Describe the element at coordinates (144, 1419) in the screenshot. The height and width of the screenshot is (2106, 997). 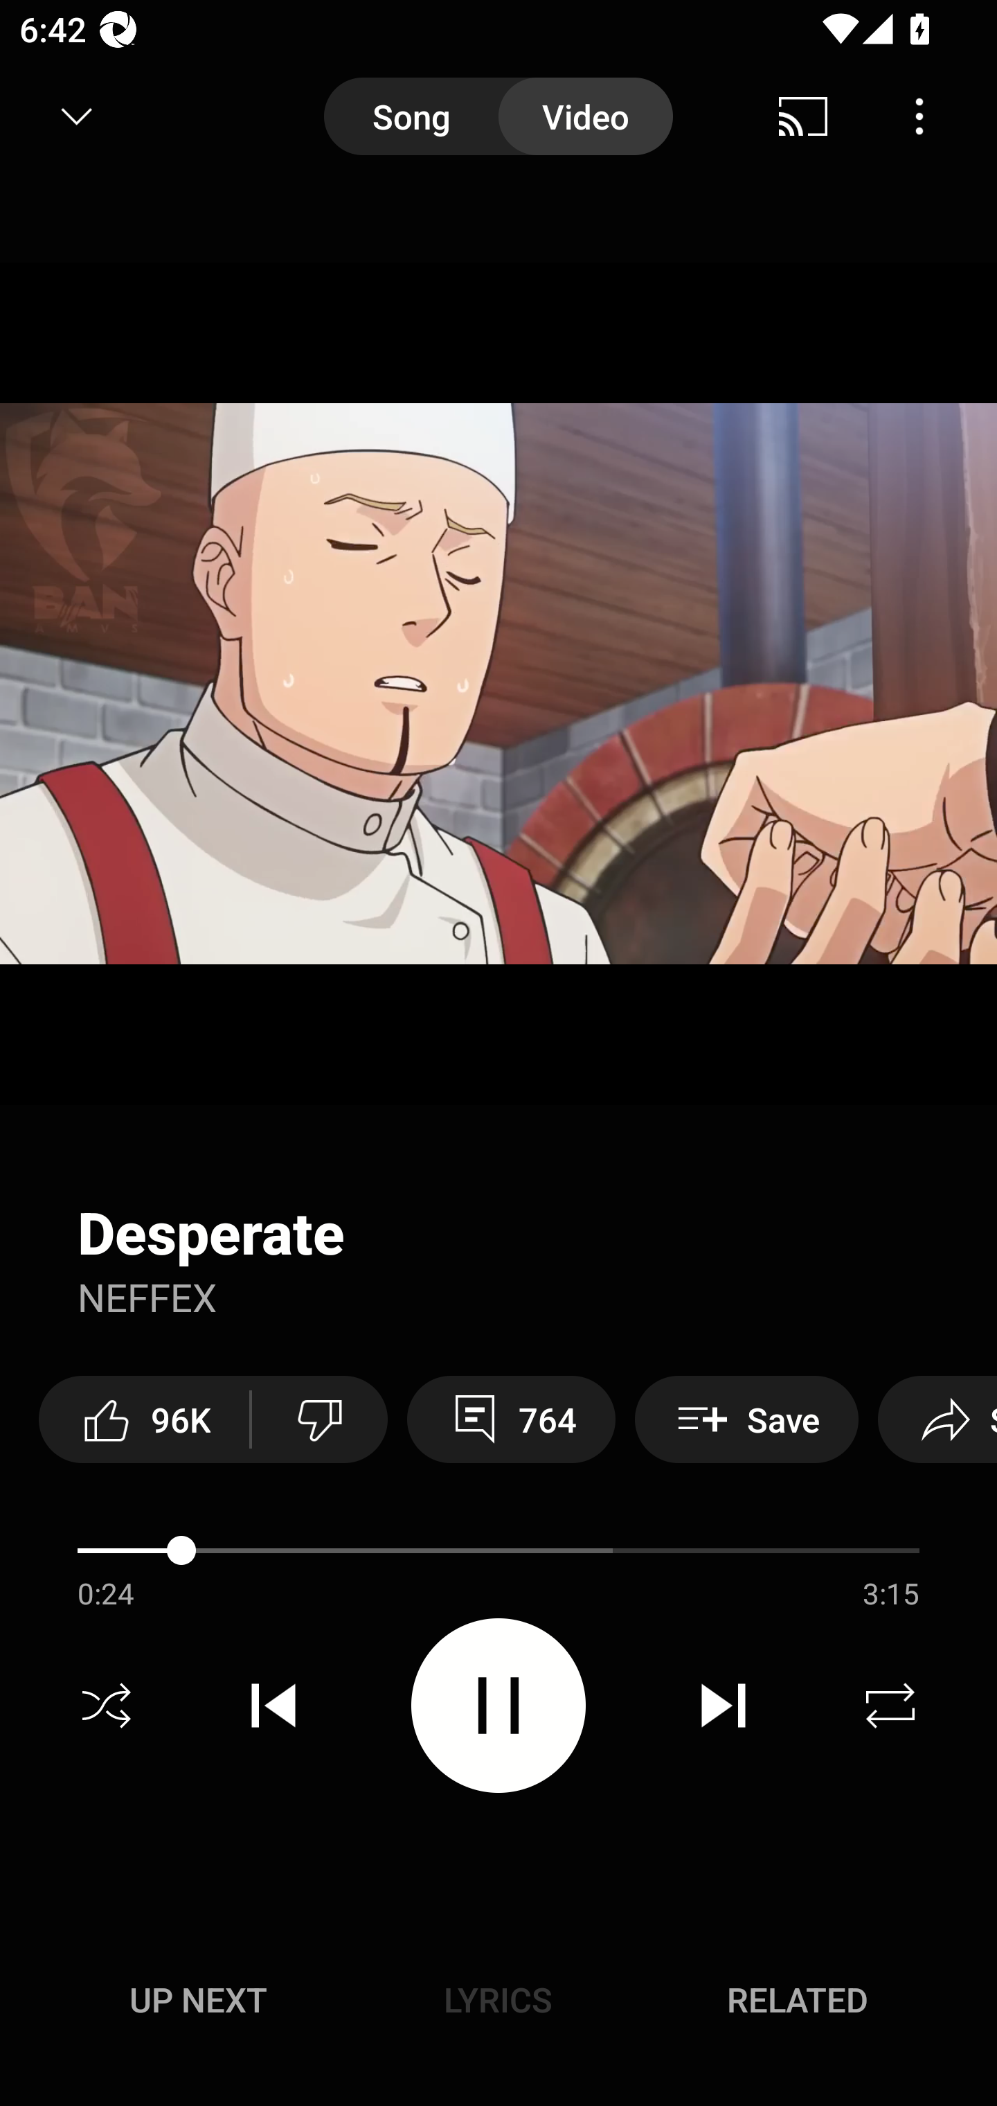
I see `96K like this video along with 96,234 other people` at that location.